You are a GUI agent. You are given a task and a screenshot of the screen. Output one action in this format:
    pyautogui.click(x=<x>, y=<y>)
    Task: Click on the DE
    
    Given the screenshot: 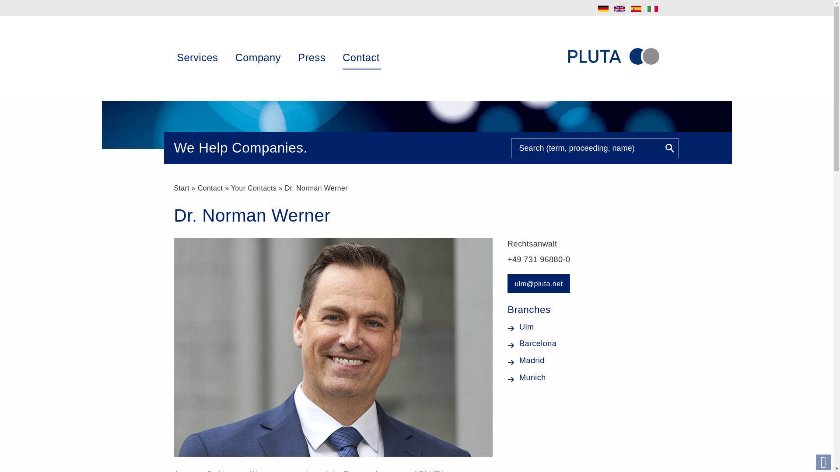 What is the action you would take?
    pyautogui.click(x=603, y=9)
    